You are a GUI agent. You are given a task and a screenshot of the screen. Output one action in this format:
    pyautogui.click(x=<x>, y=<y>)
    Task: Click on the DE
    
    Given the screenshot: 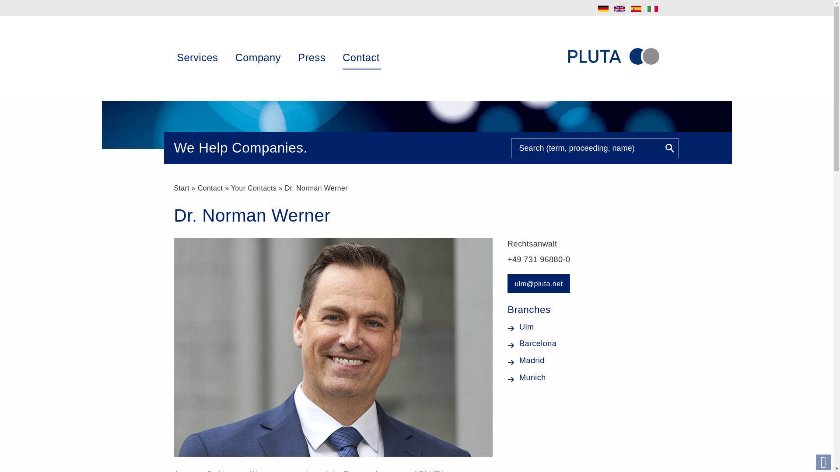 What is the action you would take?
    pyautogui.click(x=603, y=9)
    